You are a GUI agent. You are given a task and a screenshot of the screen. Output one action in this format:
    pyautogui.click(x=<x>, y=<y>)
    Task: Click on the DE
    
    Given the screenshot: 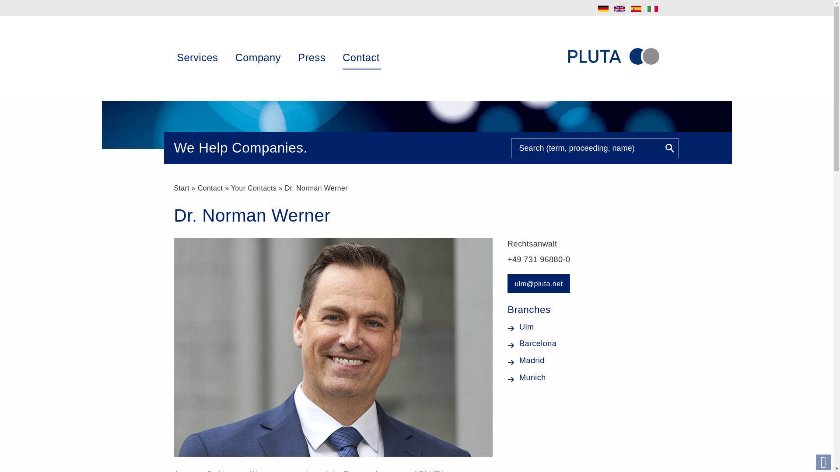 What is the action you would take?
    pyautogui.click(x=603, y=9)
    